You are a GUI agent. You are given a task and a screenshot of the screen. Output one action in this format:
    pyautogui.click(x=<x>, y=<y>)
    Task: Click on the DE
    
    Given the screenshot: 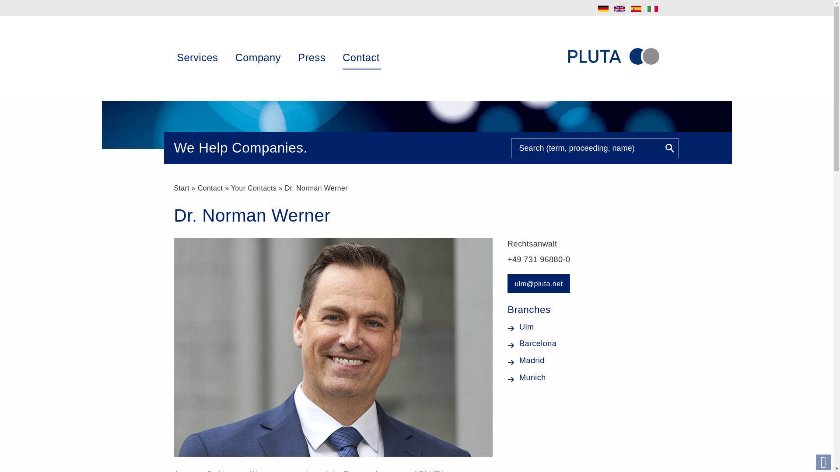 What is the action you would take?
    pyautogui.click(x=603, y=9)
    